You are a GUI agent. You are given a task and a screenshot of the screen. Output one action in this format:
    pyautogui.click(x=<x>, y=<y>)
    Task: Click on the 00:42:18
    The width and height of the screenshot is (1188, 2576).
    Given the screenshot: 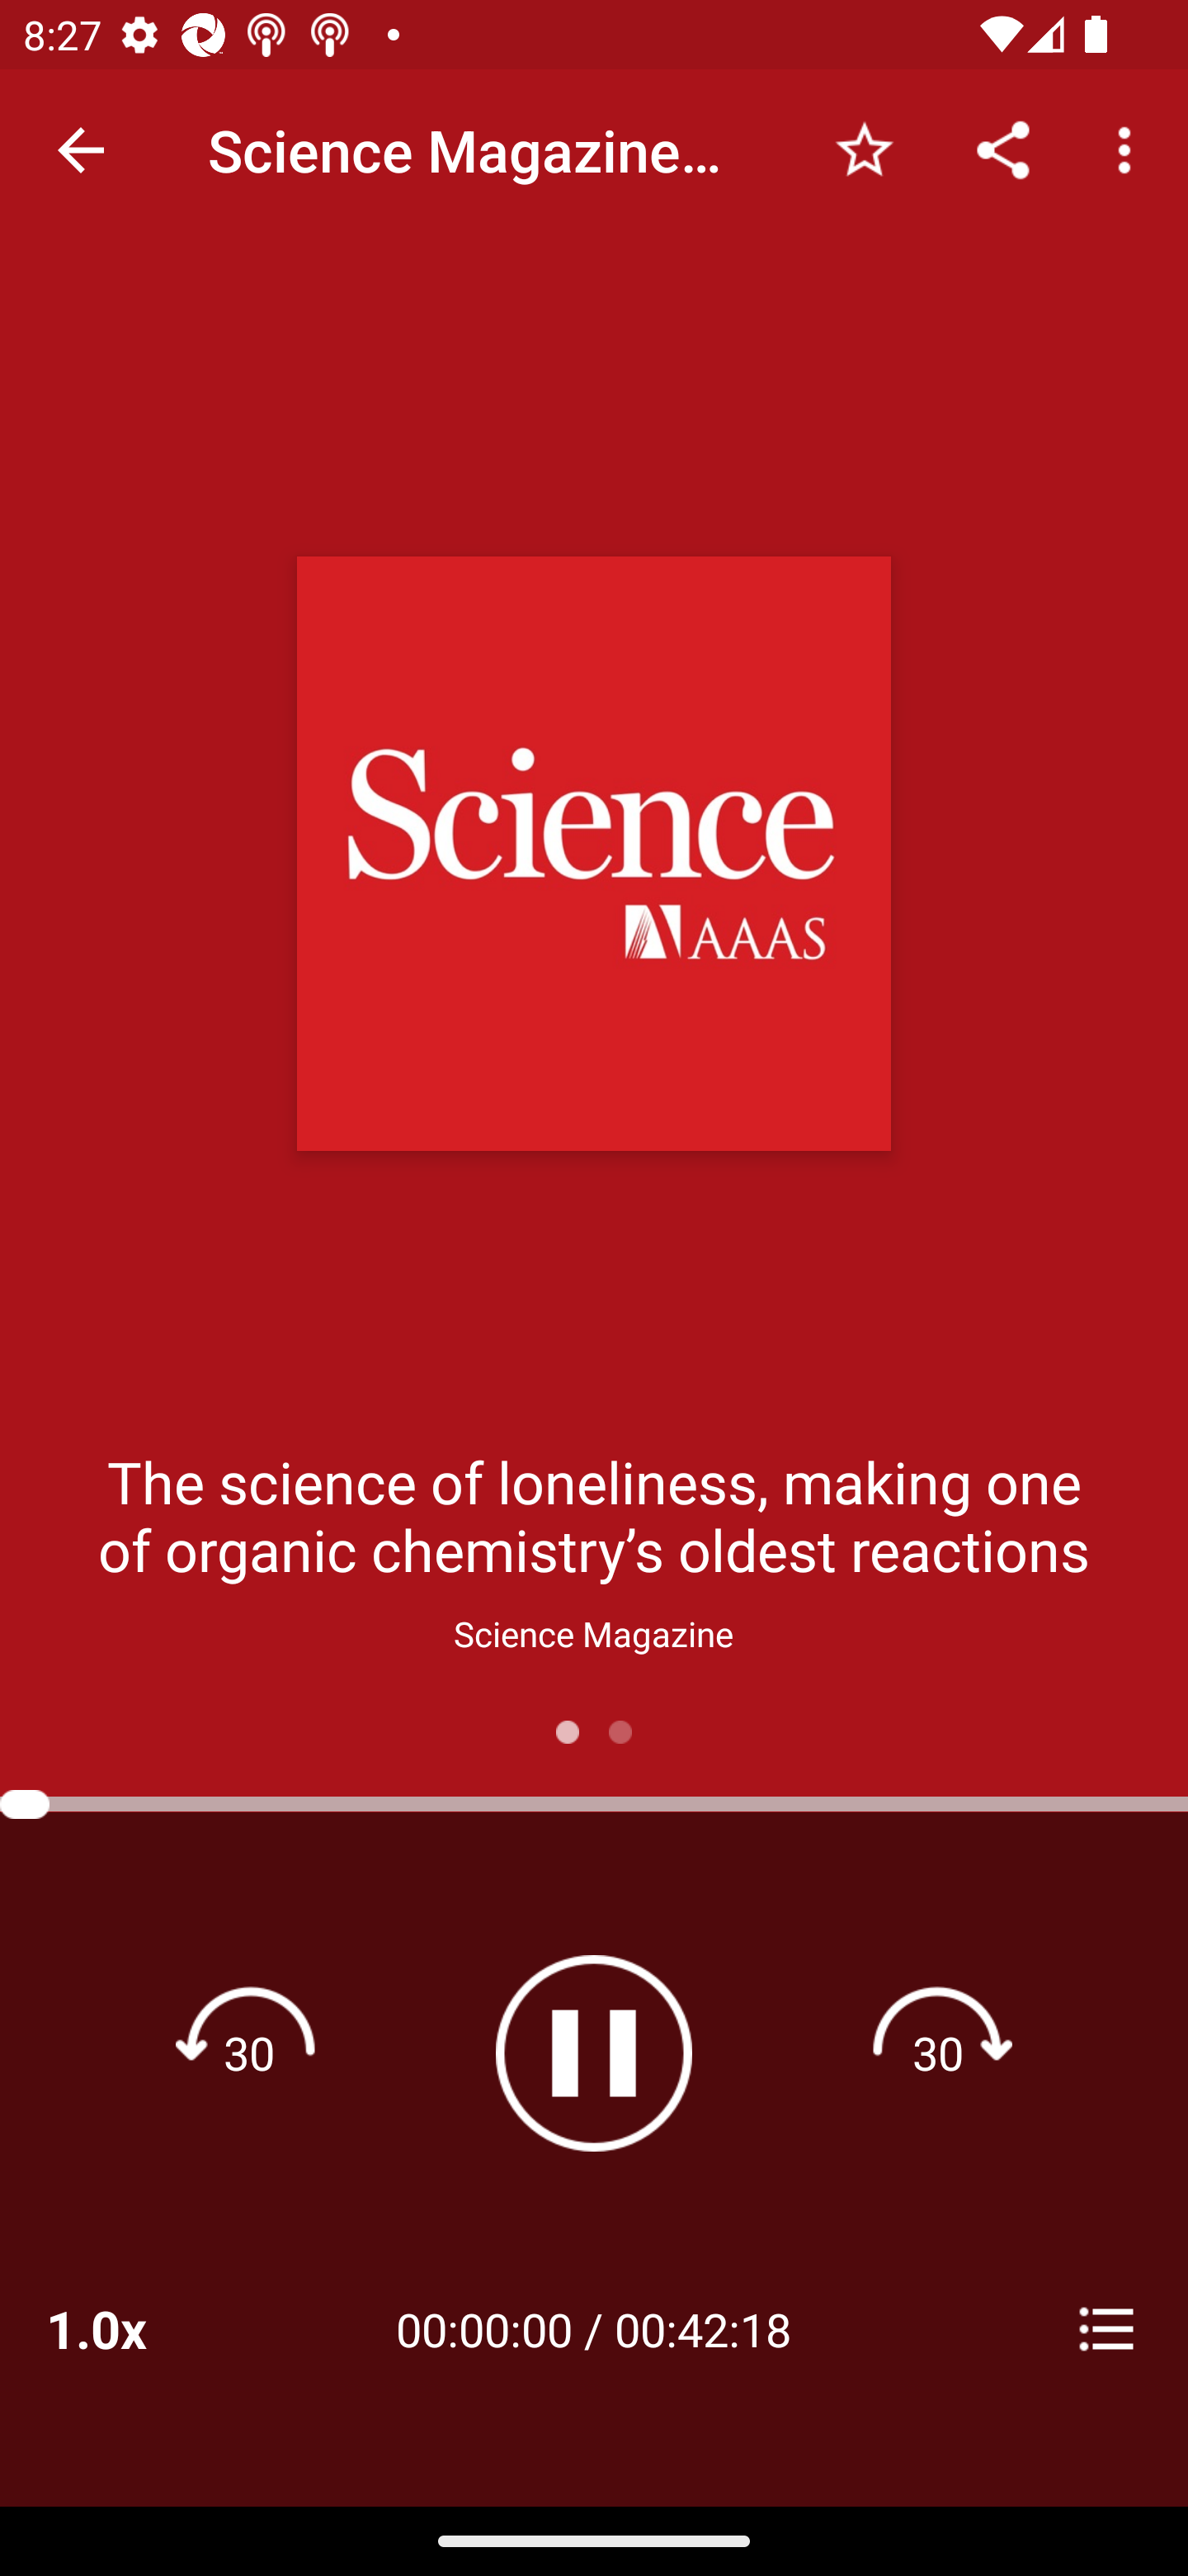 What is the action you would take?
    pyautogui.click(x=703, y=2328)
    